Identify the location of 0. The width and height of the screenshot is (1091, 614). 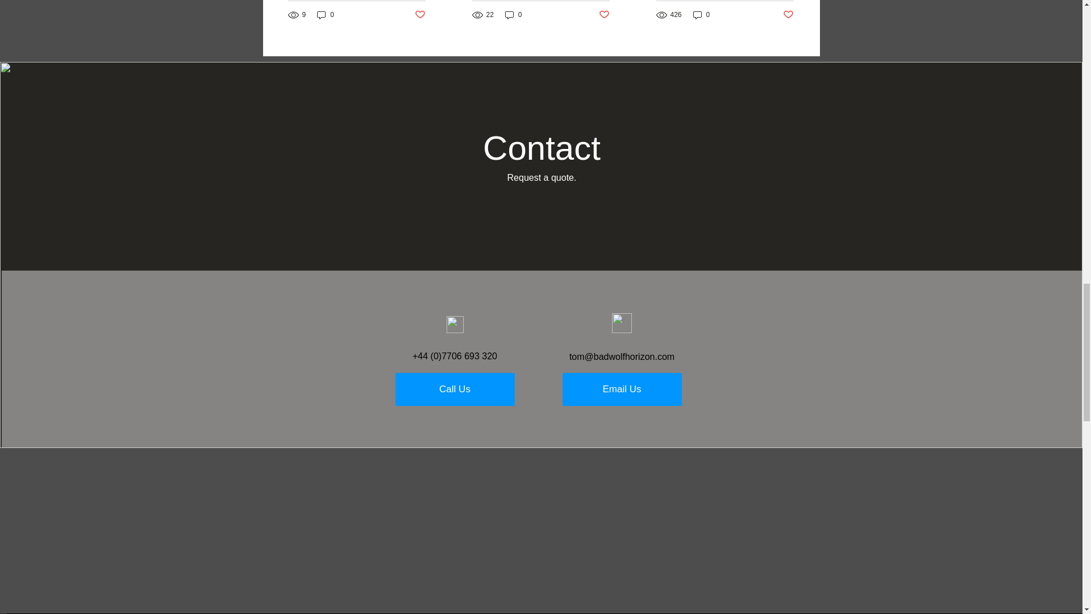
(325, 15).